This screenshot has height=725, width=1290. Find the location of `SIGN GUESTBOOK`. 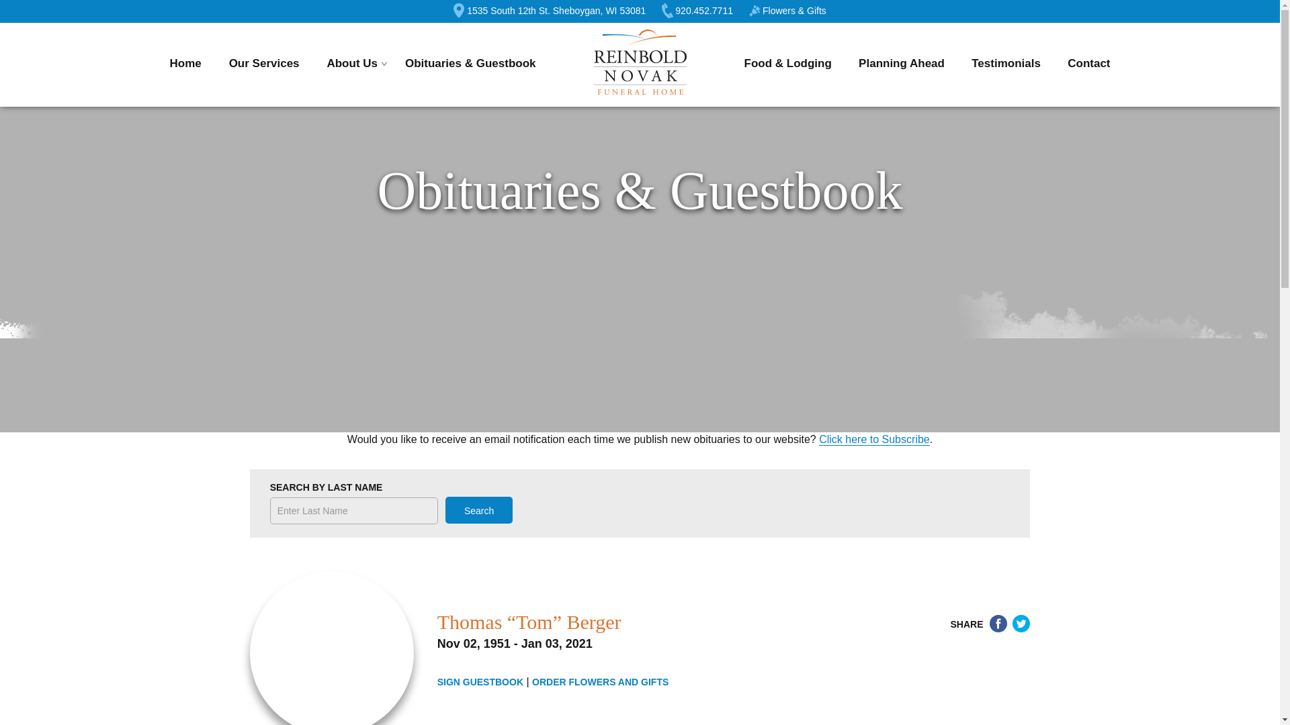

SIGN GUESTBOOK is located at coordinates (480, 681).